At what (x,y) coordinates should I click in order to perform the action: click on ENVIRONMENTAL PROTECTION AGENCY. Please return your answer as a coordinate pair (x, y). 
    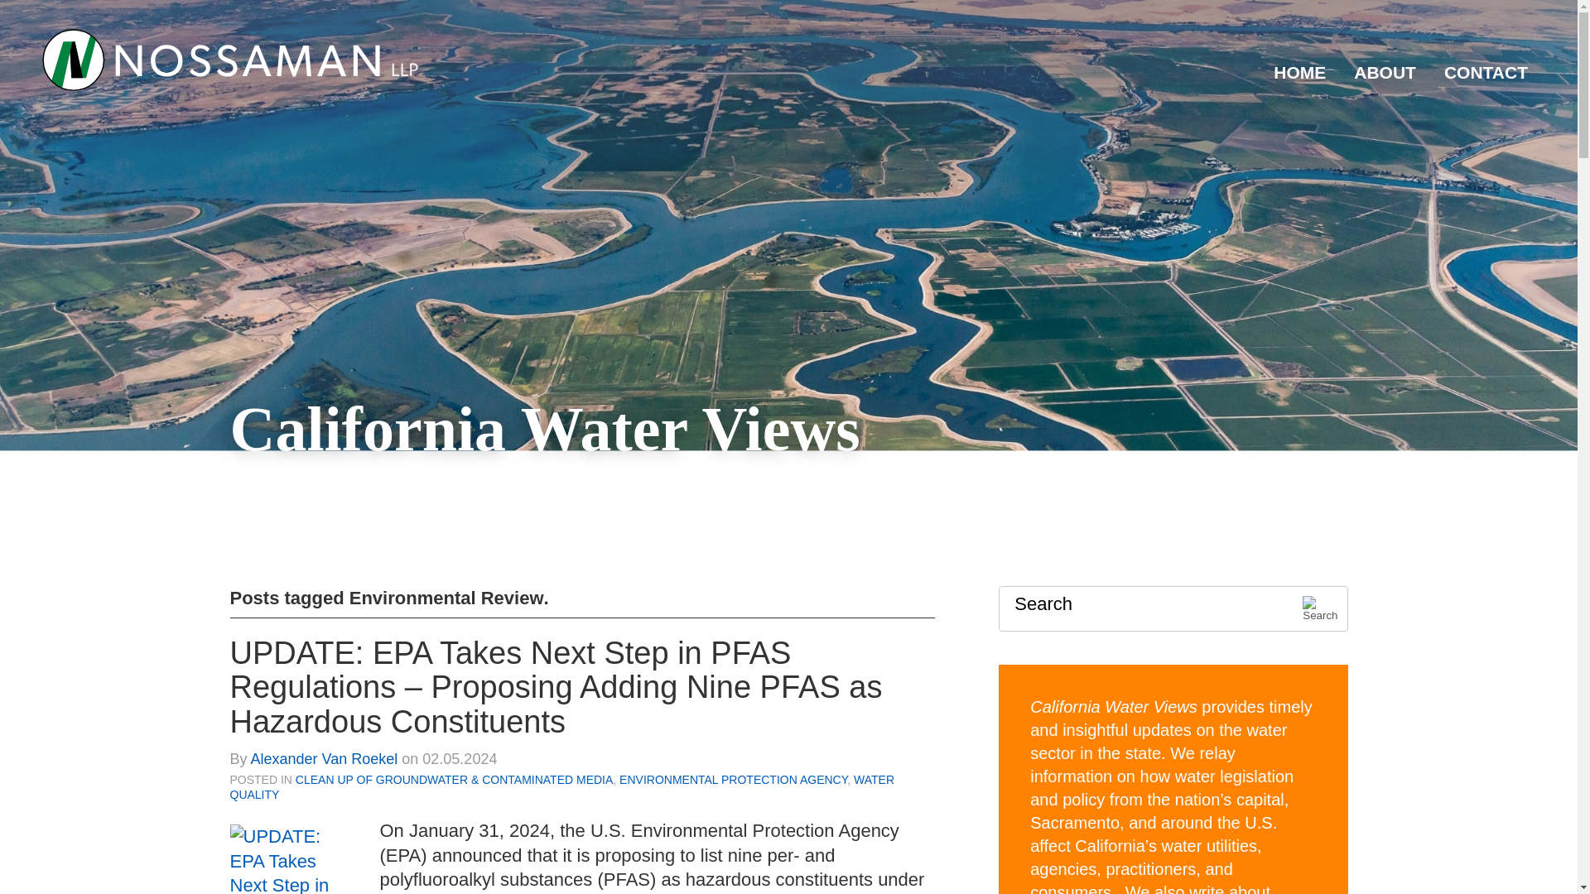
    Looking at the image, I should click on (734, 780).